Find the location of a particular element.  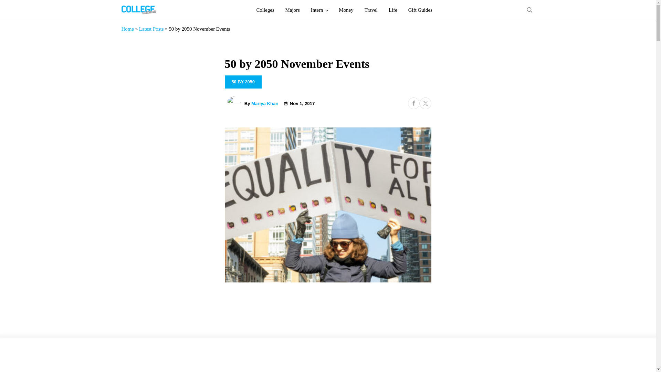

Travel is located at coordinates (371, 10).